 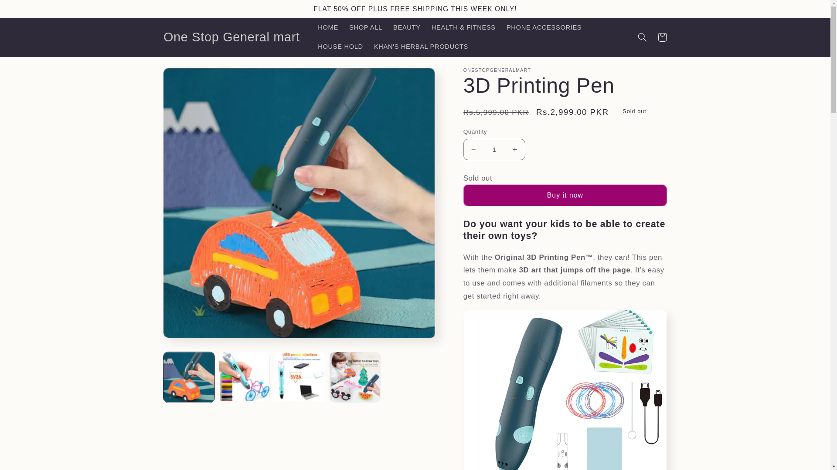 I want to click on Skip to content, so click(x=27, y=10).